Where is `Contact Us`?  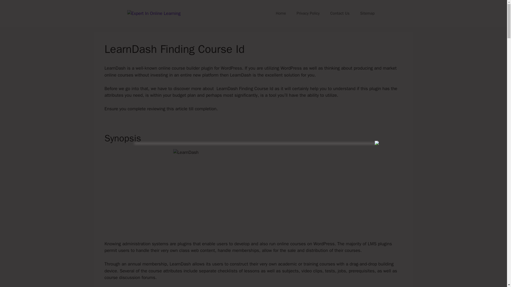
Contact Us is located at coordinates (340, 13).